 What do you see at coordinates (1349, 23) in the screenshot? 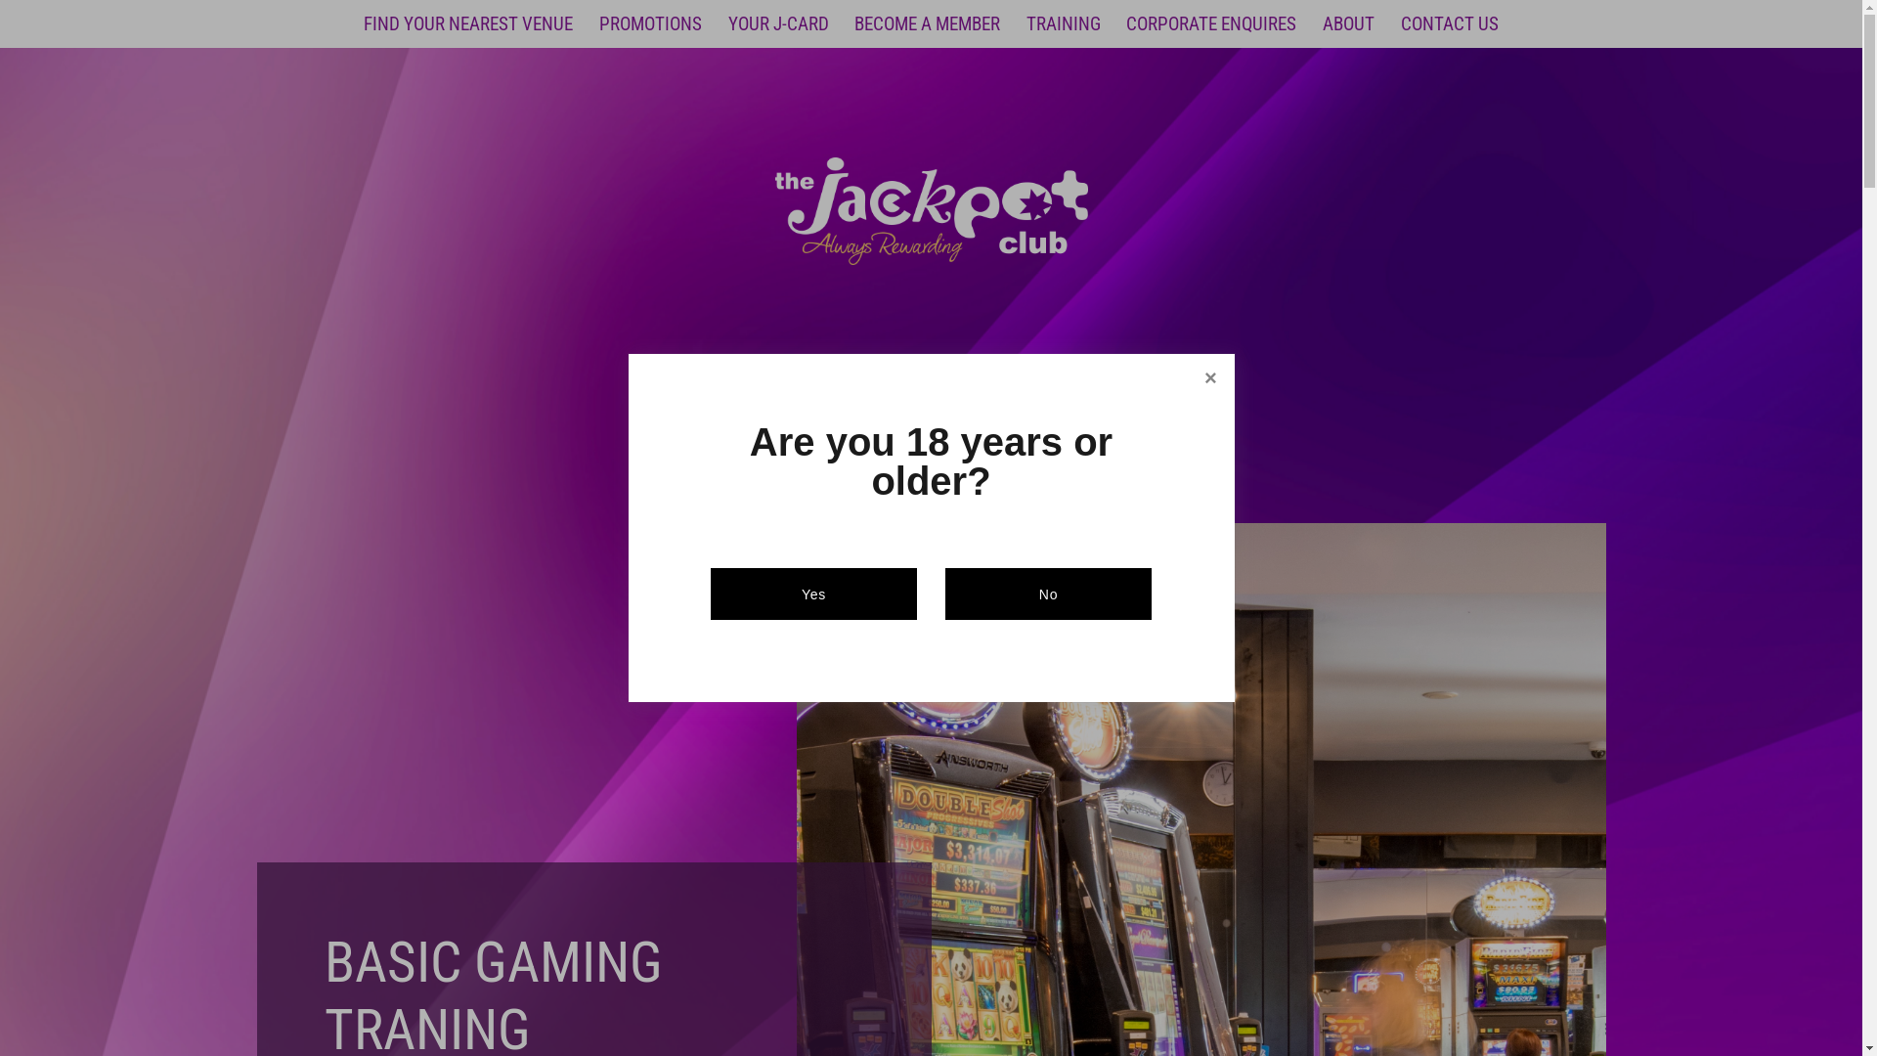
I see `ABOUT` at bounding box center [1349, 23].